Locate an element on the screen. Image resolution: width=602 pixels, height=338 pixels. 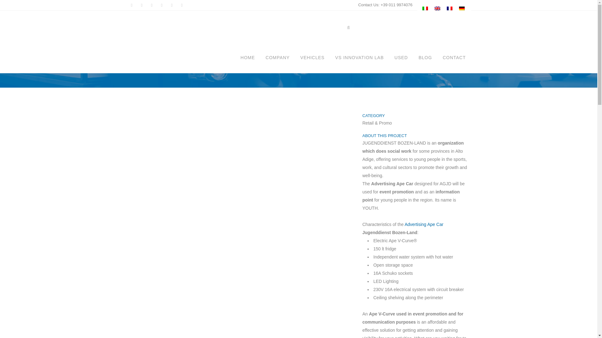
VS INNOVATION LAB is located at coordinates (359, 58).